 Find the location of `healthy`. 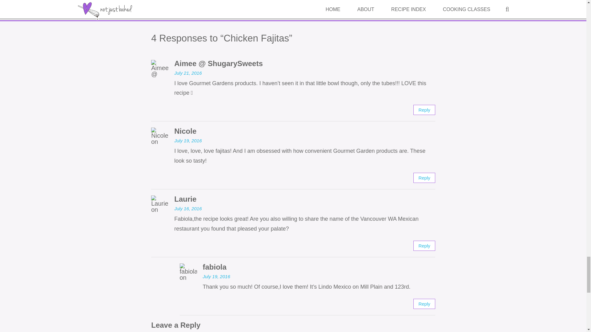

healthy is located at coordinates (256, 8).